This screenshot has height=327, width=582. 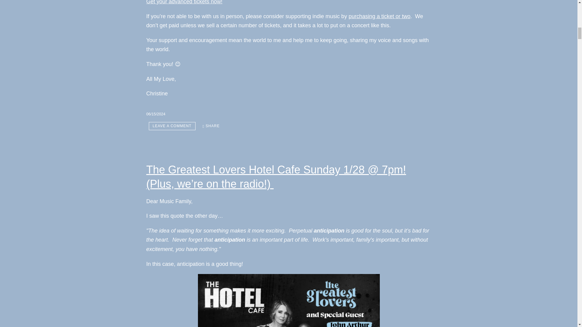 What do you see at coordinates (184, 2) in the screenshot?
I see `Get your advanced tickets now!` at bounding box center [184, 2].